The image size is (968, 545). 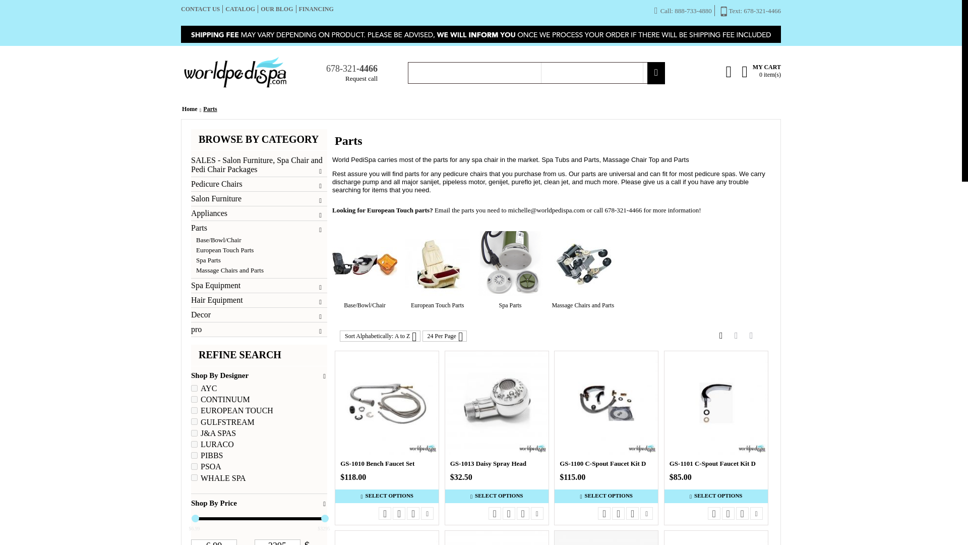 What do you see at coordinates (194, 466) in the screenshot?
I see `138` at bounding box center [194, 466].